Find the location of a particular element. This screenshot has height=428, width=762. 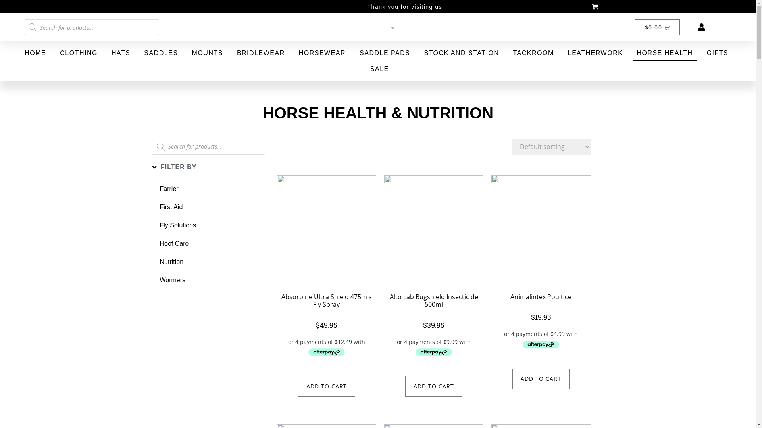

$0.00 is located at coordinates (657, 27).